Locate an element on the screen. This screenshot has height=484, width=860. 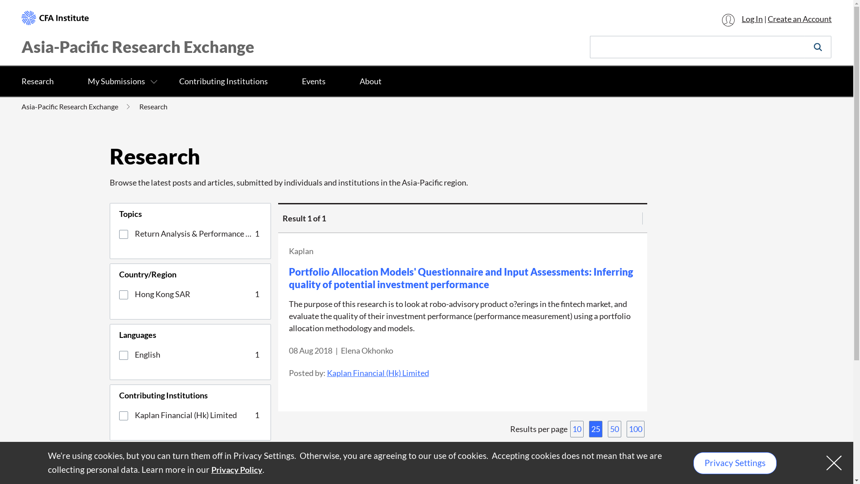
Insert a query. Press enter to send is located at coordinates (698, 47).